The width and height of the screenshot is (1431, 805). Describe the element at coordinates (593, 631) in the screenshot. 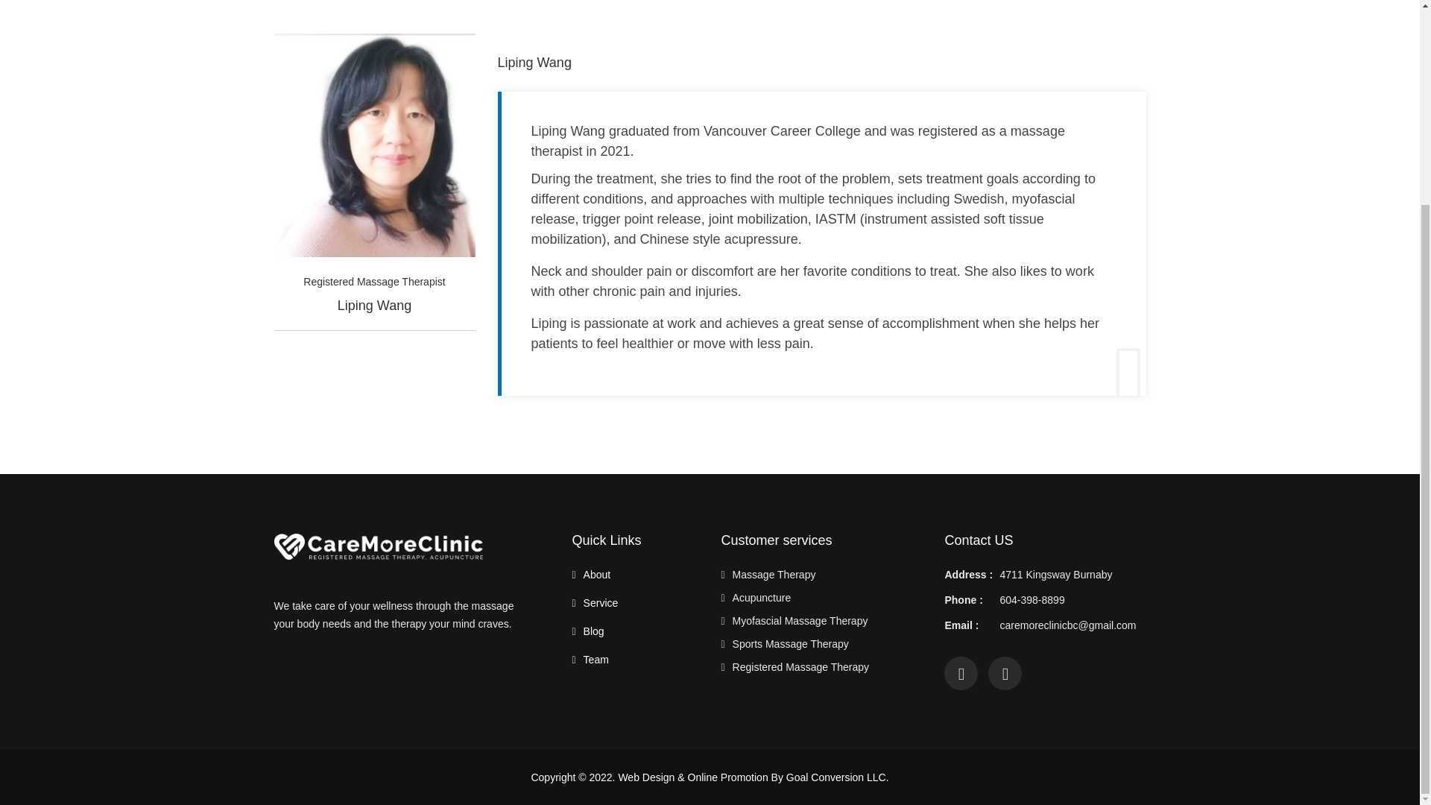

I see `Blog` at that location.